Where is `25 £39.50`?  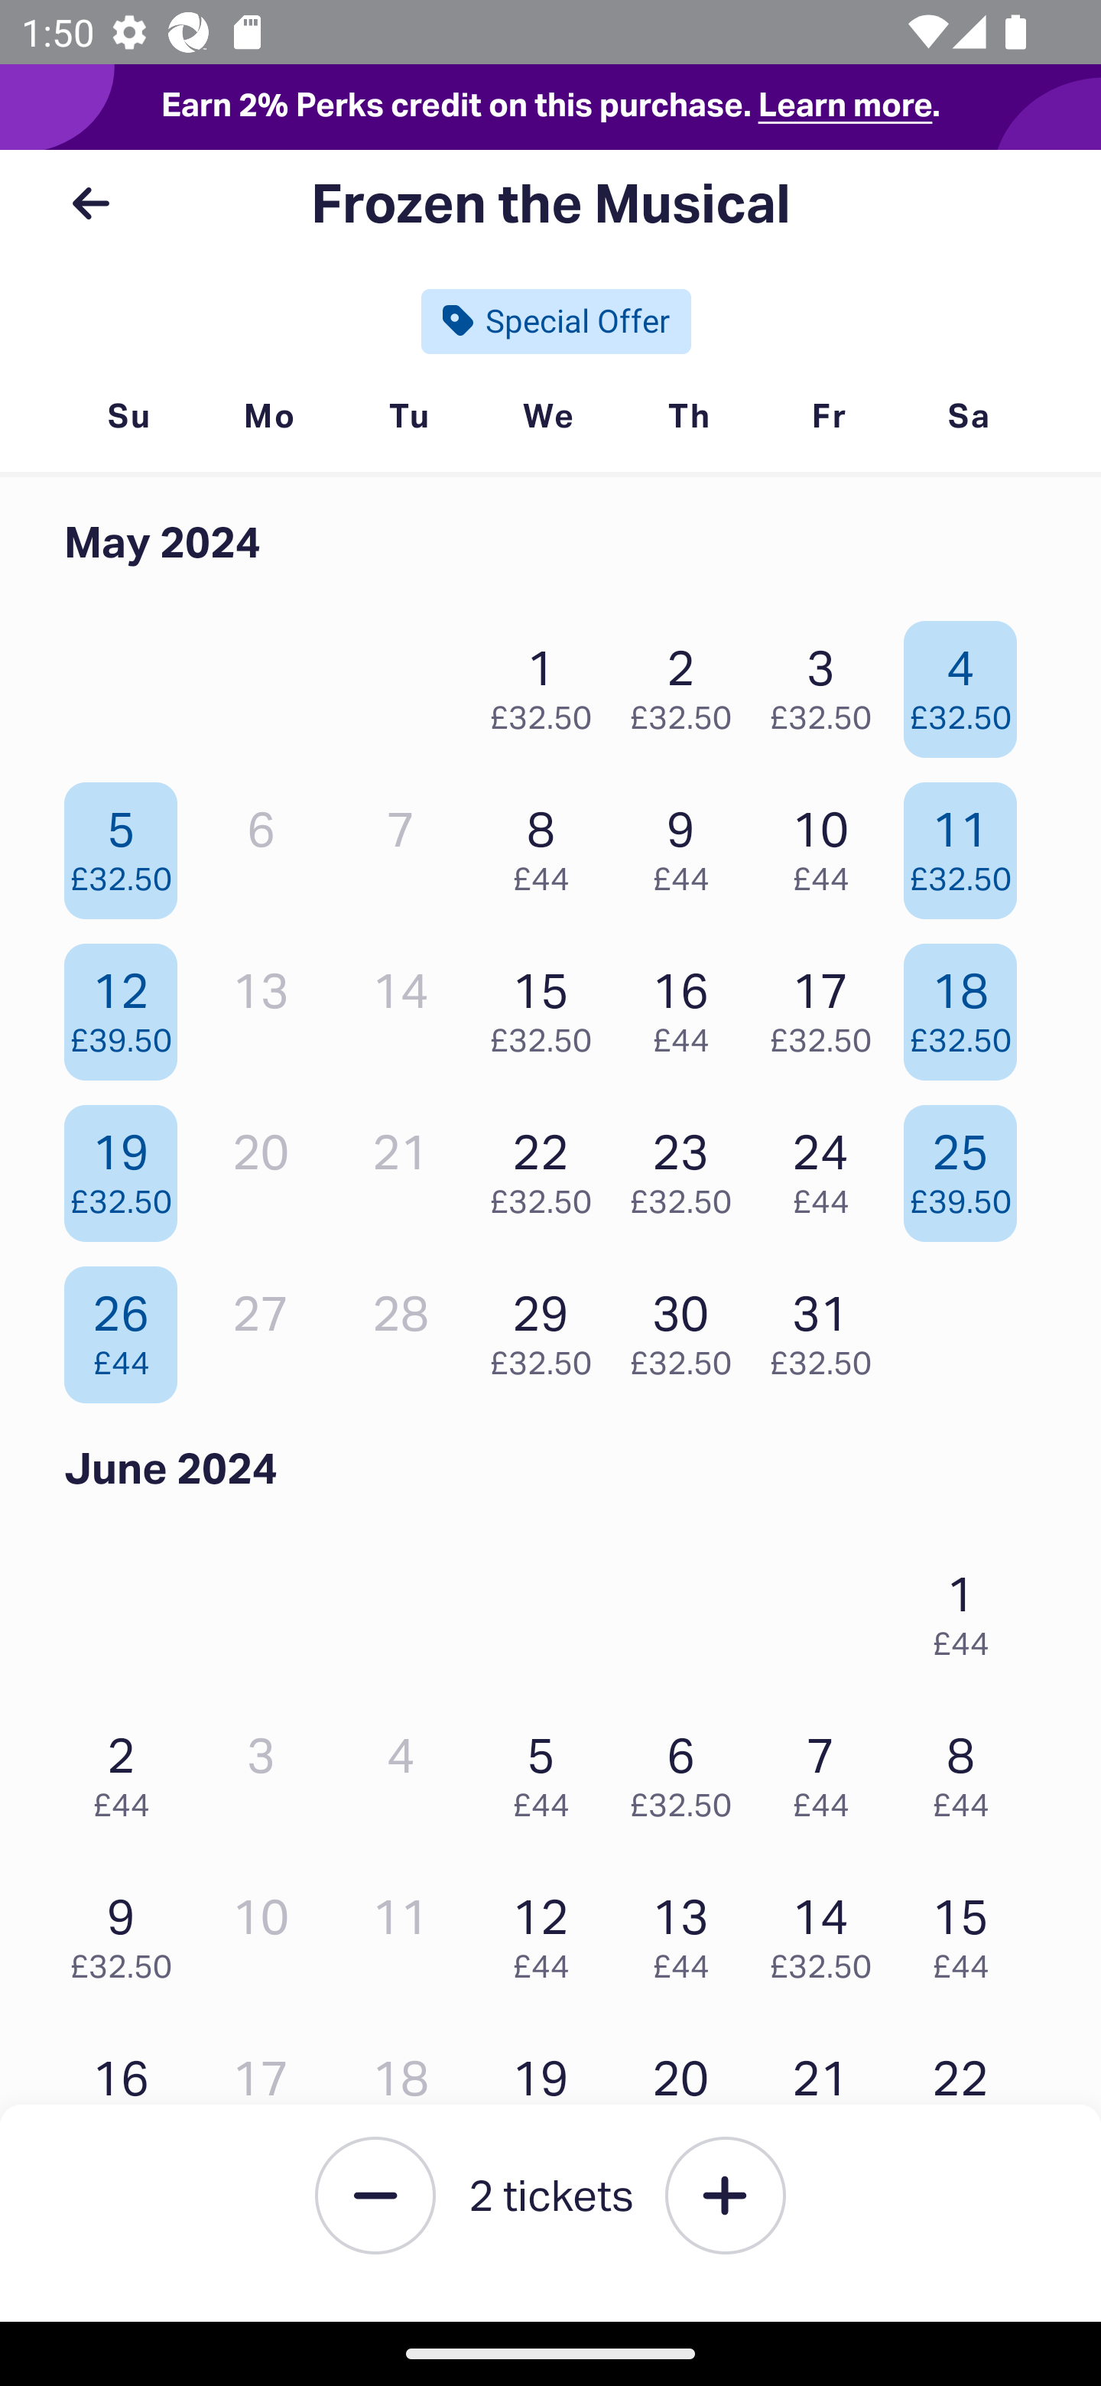
25 £39.50 is located at coordinates (968, 1166).